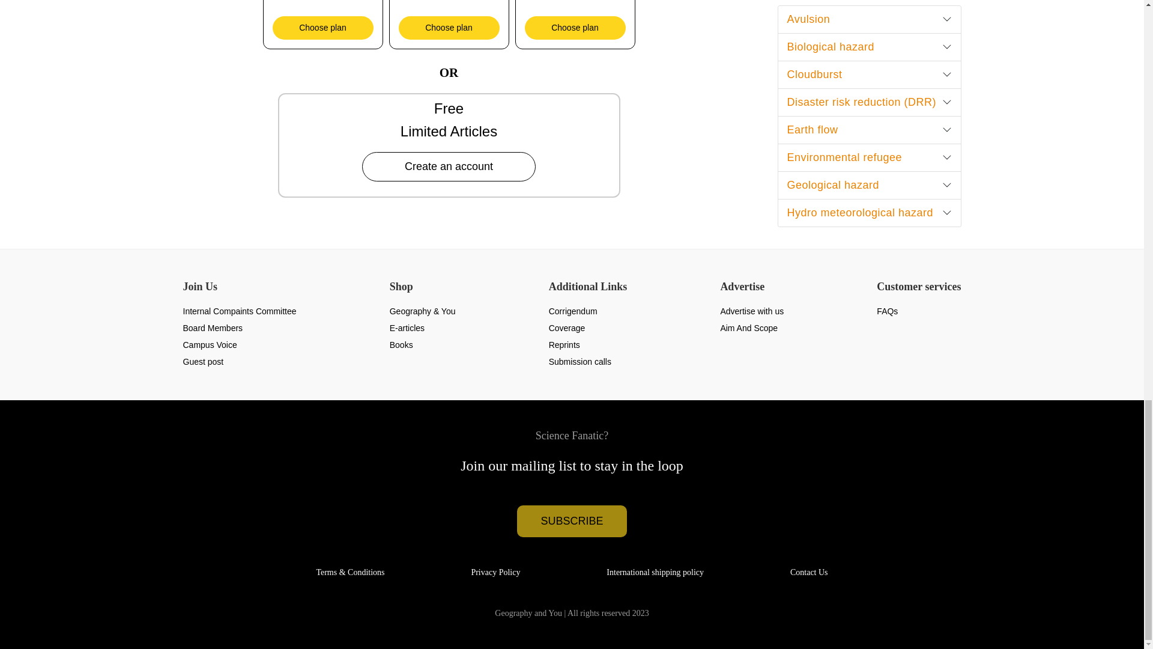 Image resolution: width=1153 pixels, height=649 pixels. I want to click on Choose plan, so click(323, 28).